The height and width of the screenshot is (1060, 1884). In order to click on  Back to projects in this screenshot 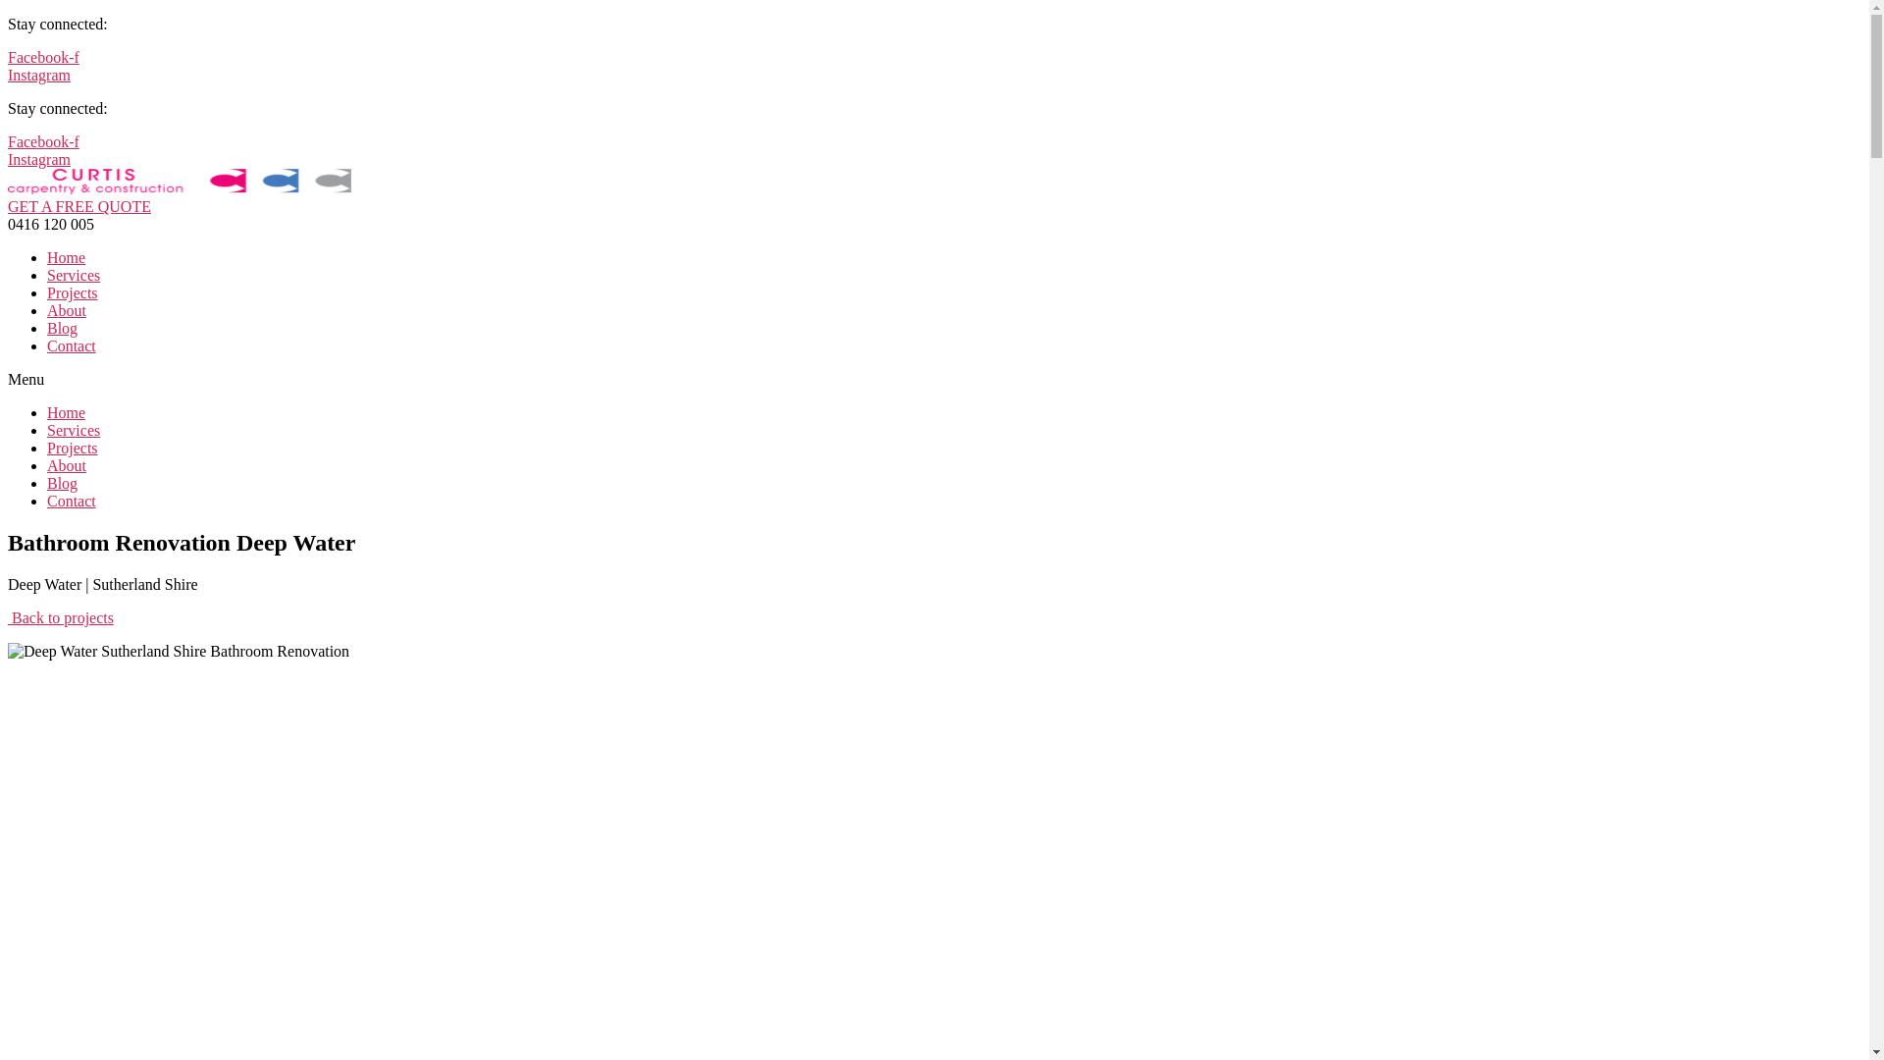, I will do `click(61, 618)`.